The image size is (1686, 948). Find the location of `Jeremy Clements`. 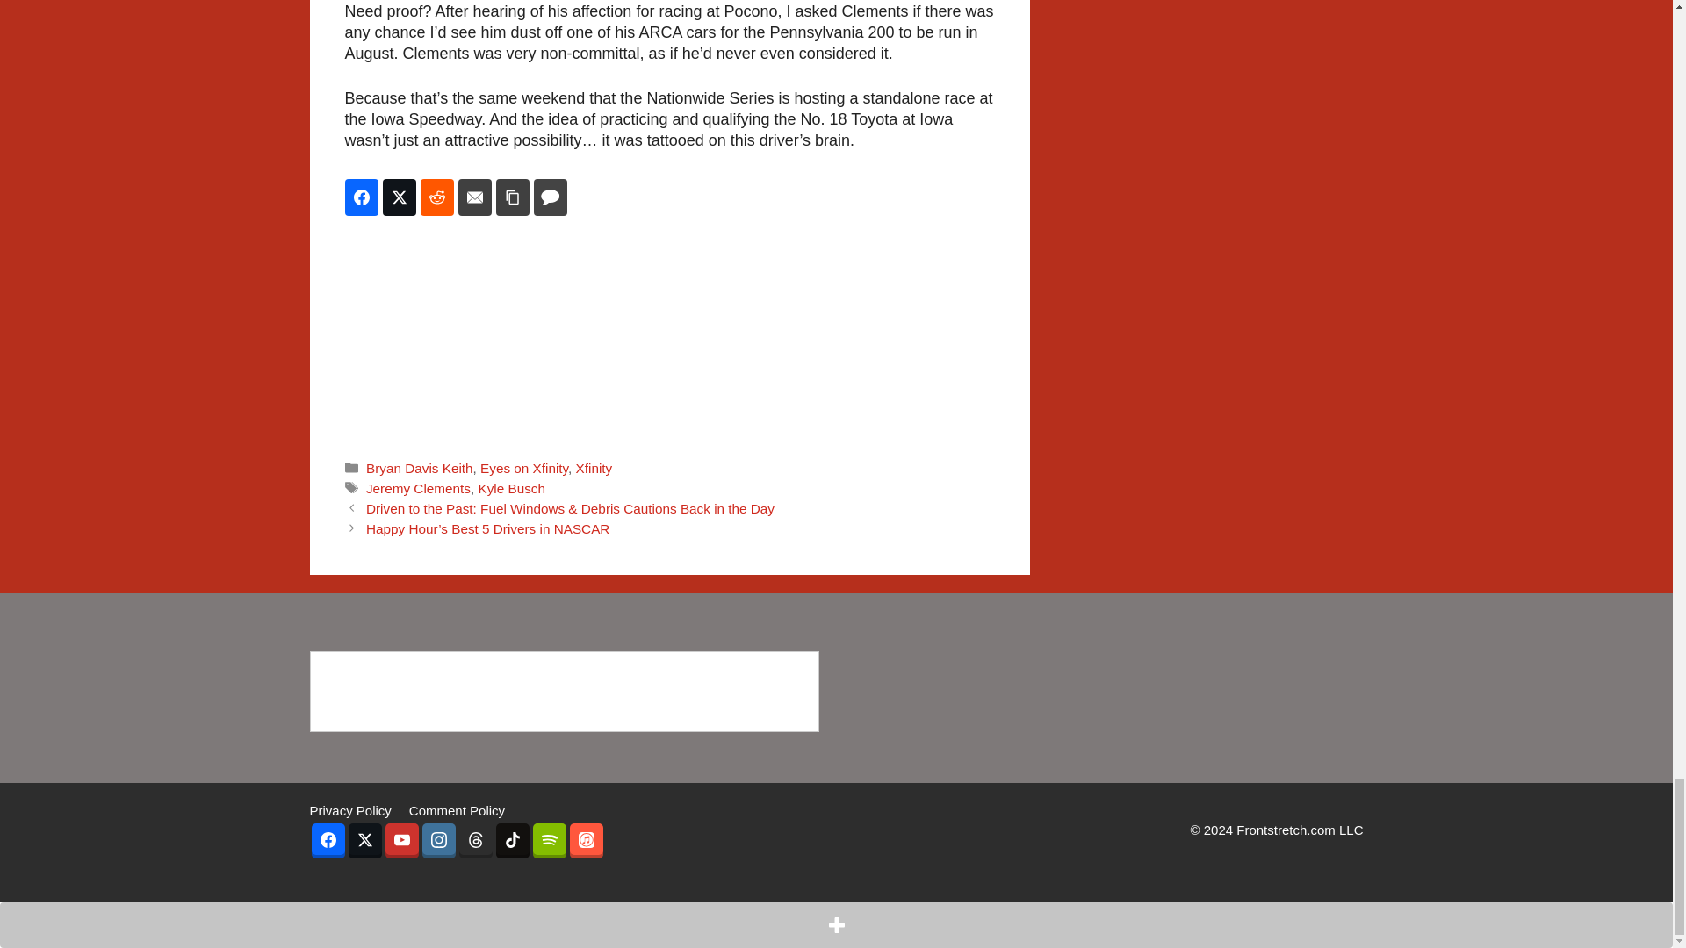

Jeremy Clements is located at coordinates (418, 488).